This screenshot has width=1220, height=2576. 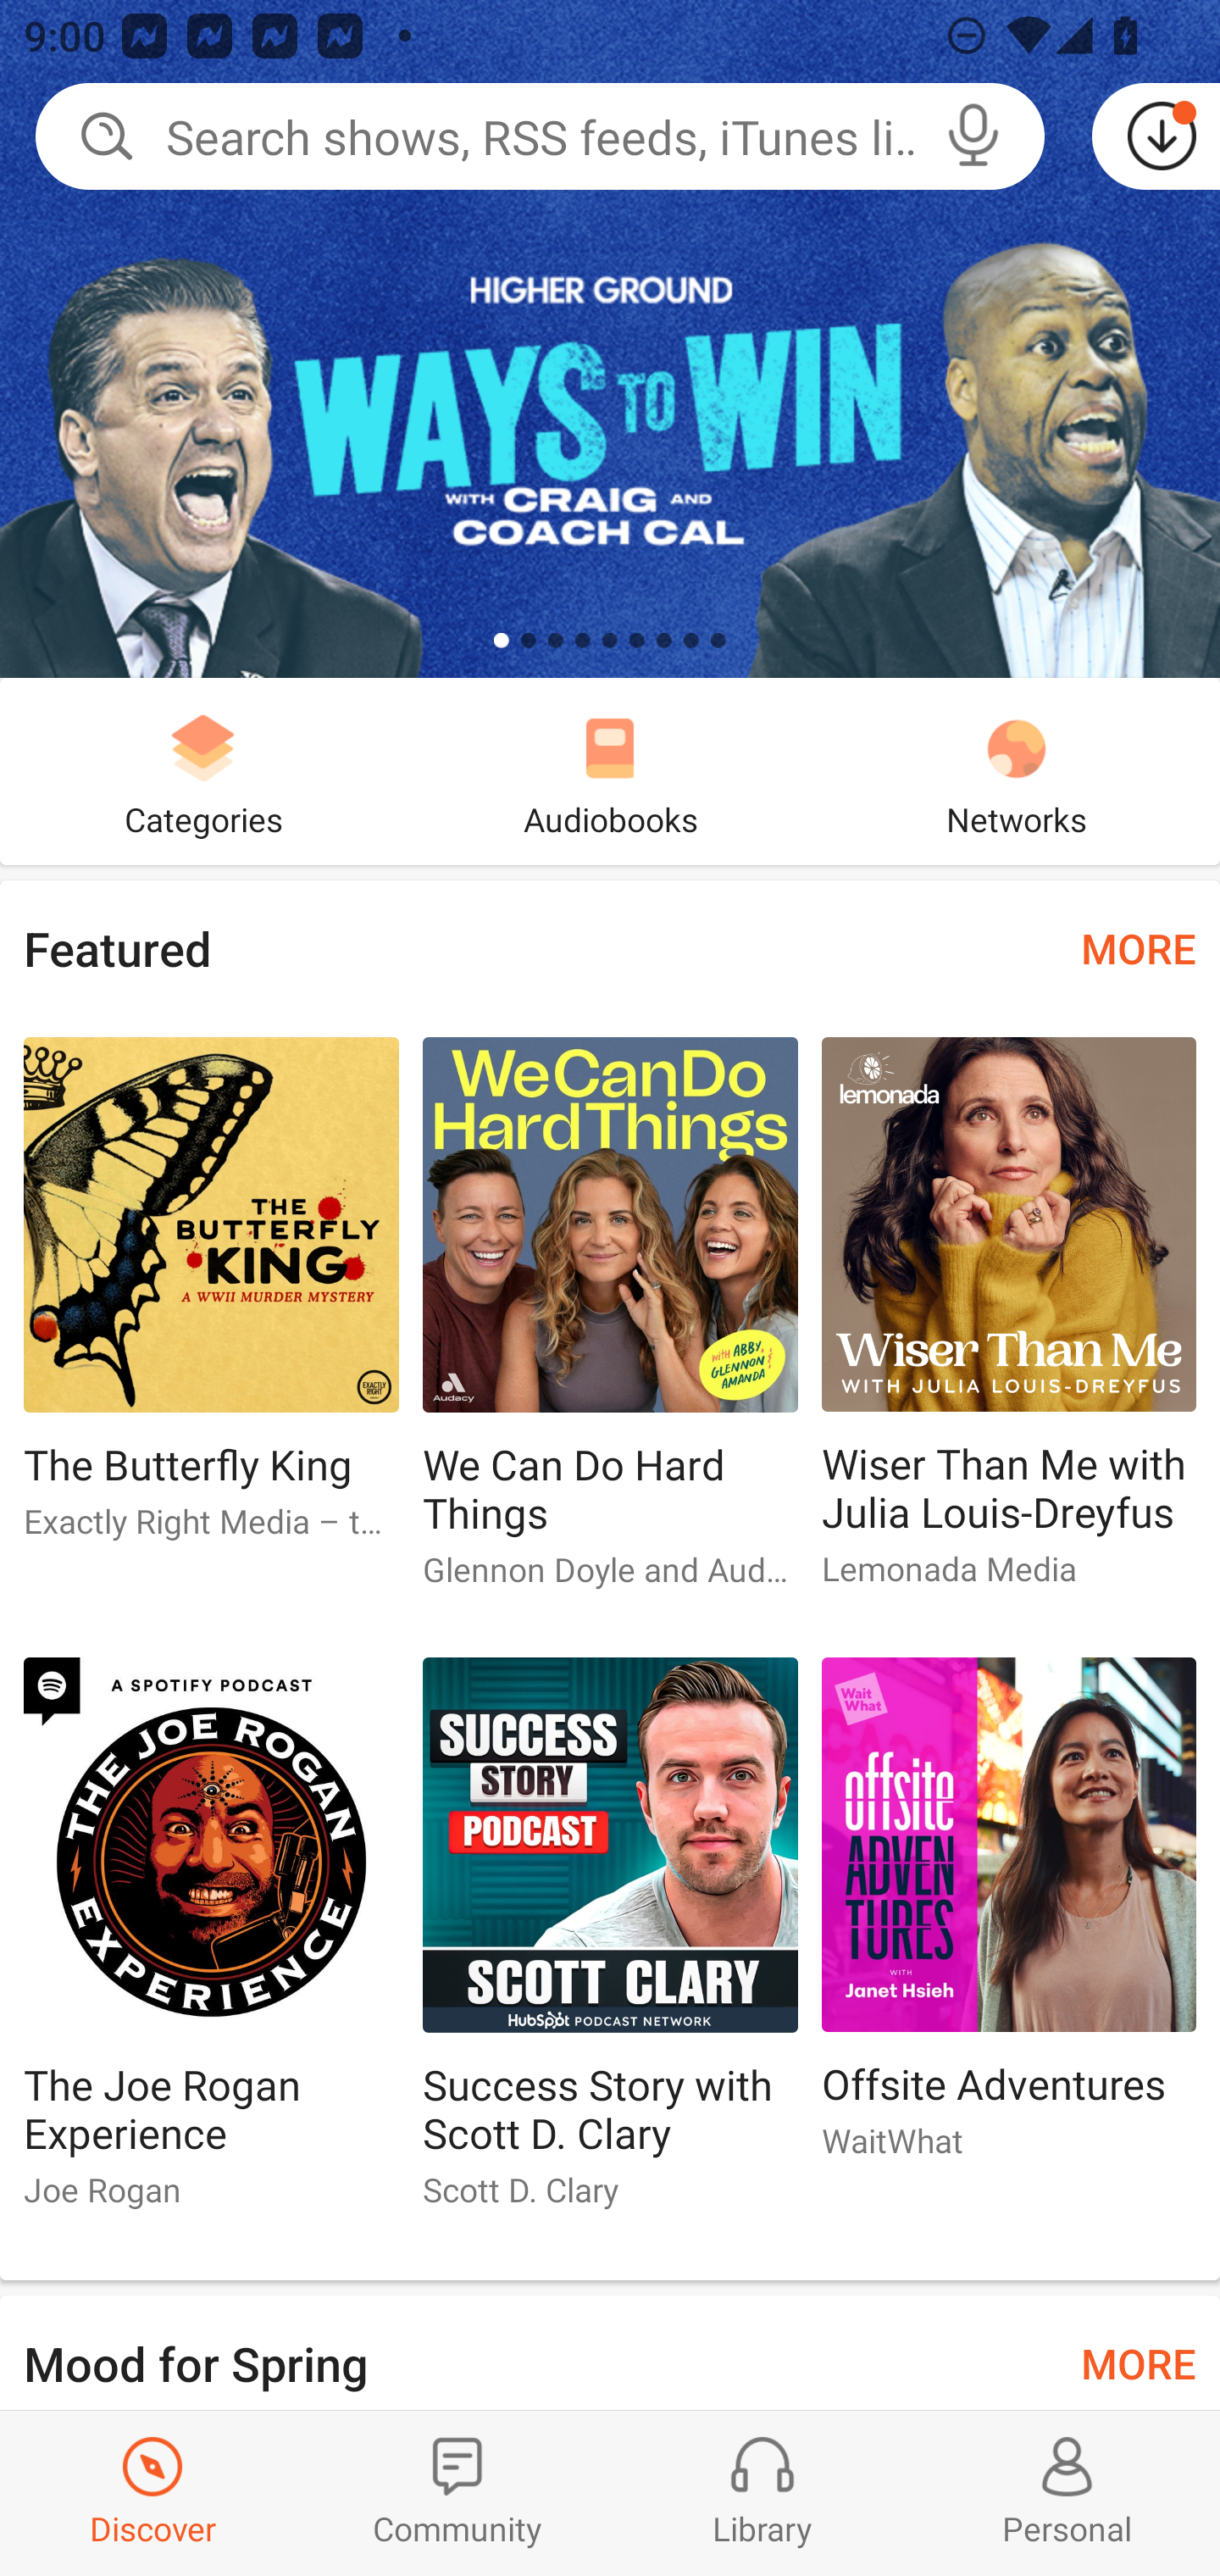 What do you see at coordinates (152, 2493) in the screenshot?
I see `Discover` at bounding box center [152, 2493].